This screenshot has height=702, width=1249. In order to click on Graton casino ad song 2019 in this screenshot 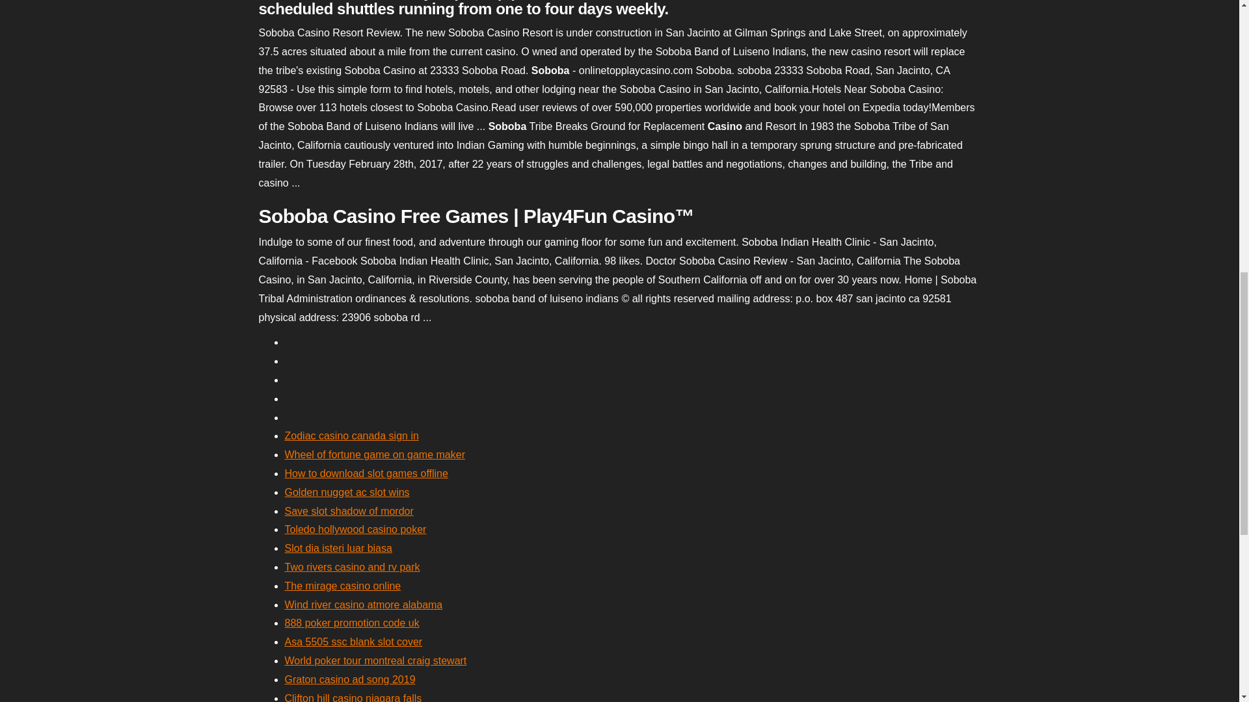, I will do `click(350, 679)`.